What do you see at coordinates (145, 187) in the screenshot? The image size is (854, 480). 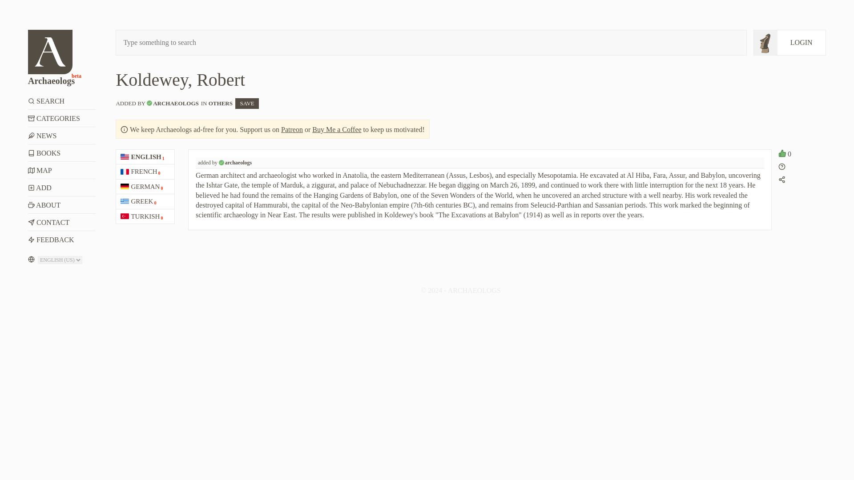 I see `GERMAN0` at bounding box center [145, 187].